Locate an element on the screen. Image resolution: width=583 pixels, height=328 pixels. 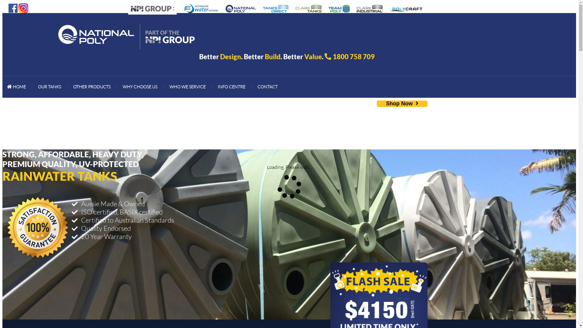
Shop Now is located at coordinates (402, 104).